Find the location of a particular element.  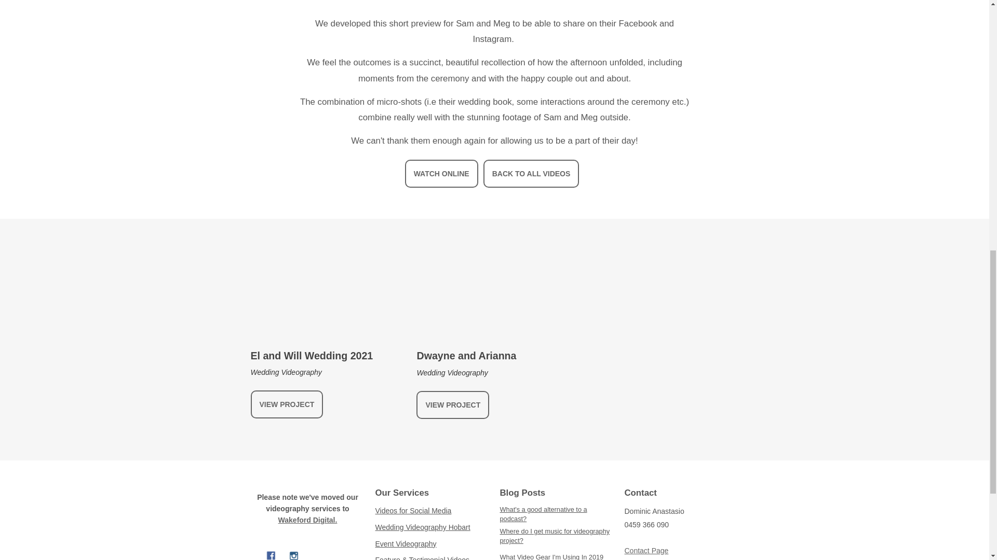

Wakeford Digital. is located at coordinates (307, 520).